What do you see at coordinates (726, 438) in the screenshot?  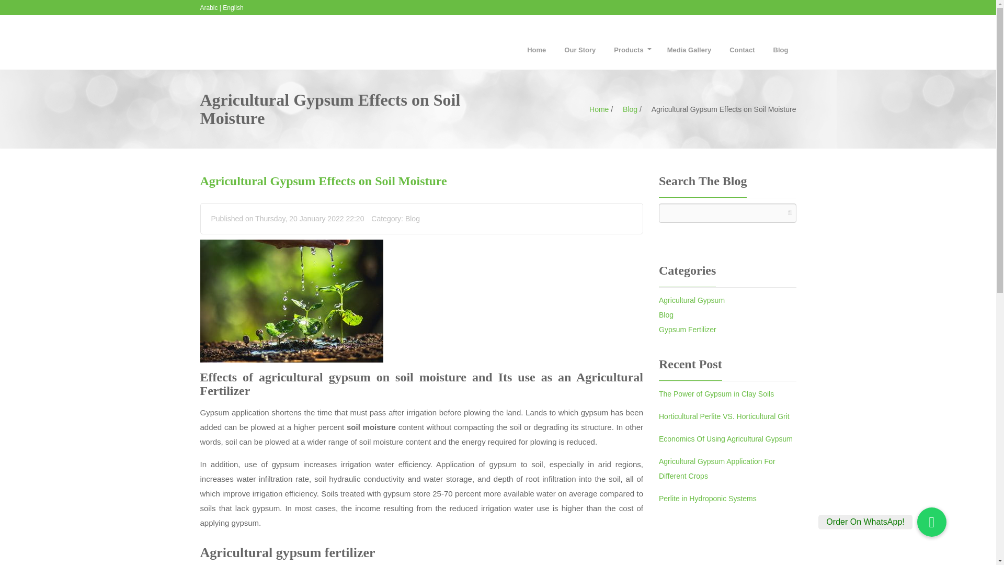 I see `Economics Of Using Agricultural Gypsum` at bounding box center [726, 438].